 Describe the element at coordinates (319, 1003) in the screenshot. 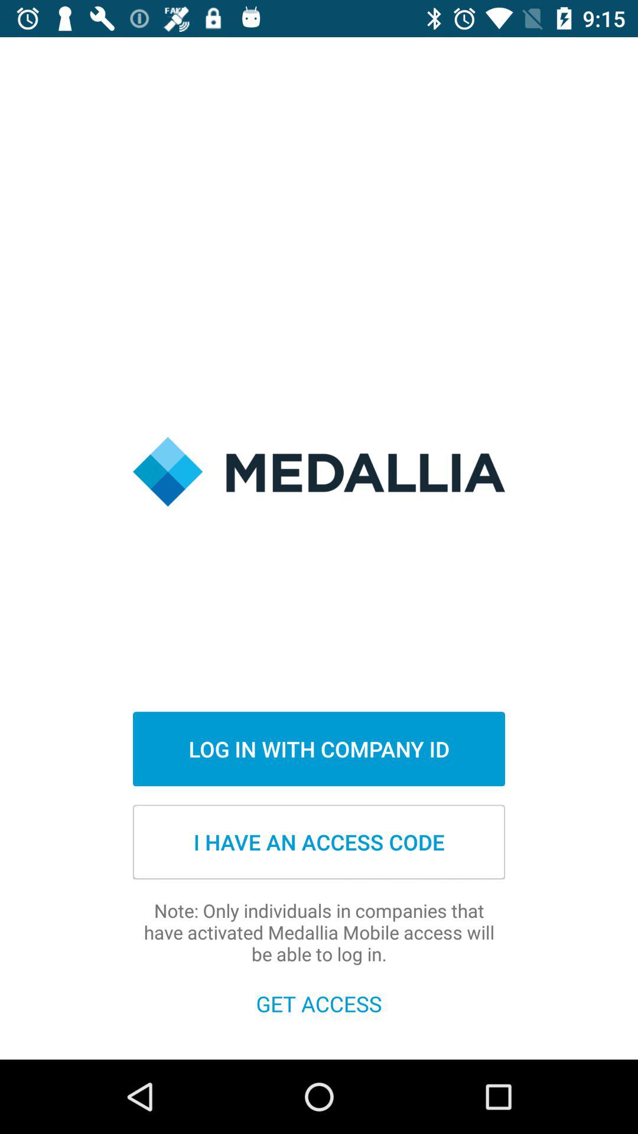

I see `flip to get access icon` at that location.